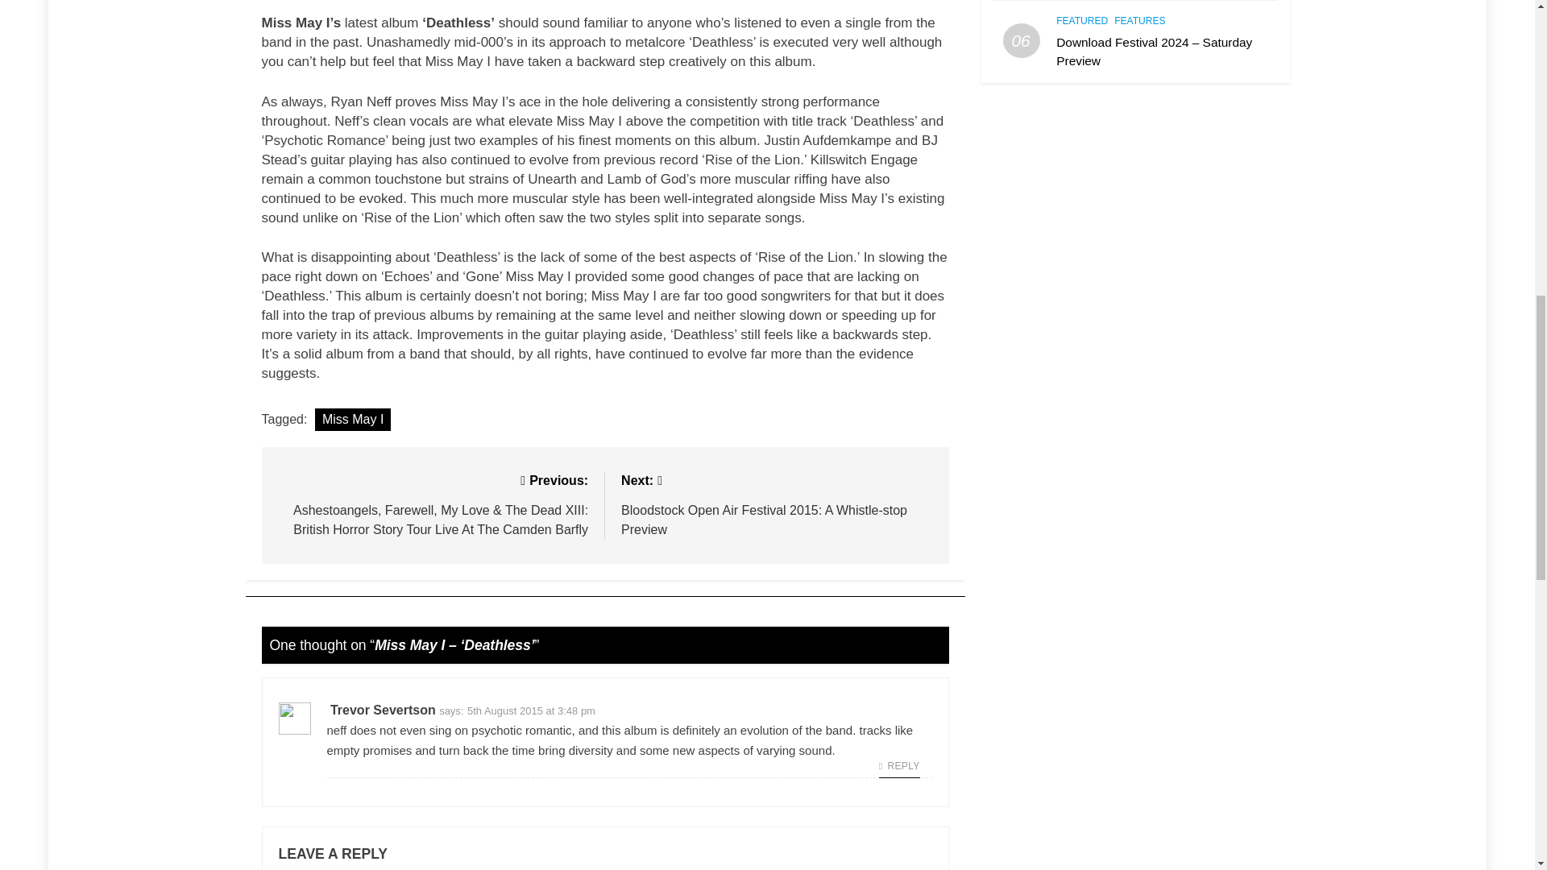 The width and height of the screenshot is (1547, 870). What do you see at coordinates (531, 710) in the screenshot?
I see `5th August 2015 at 3:48 pm` at bounding box center [531, 710].